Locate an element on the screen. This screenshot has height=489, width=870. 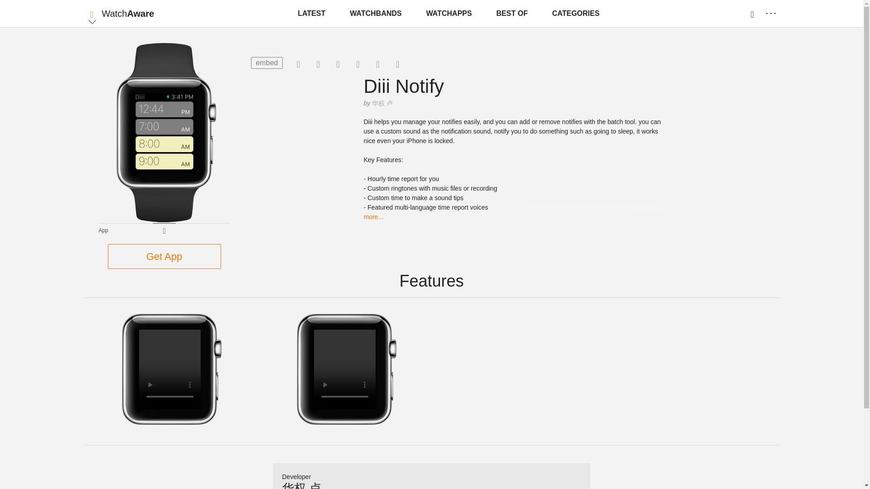
BEST OF is located at coordinates (511, 14).